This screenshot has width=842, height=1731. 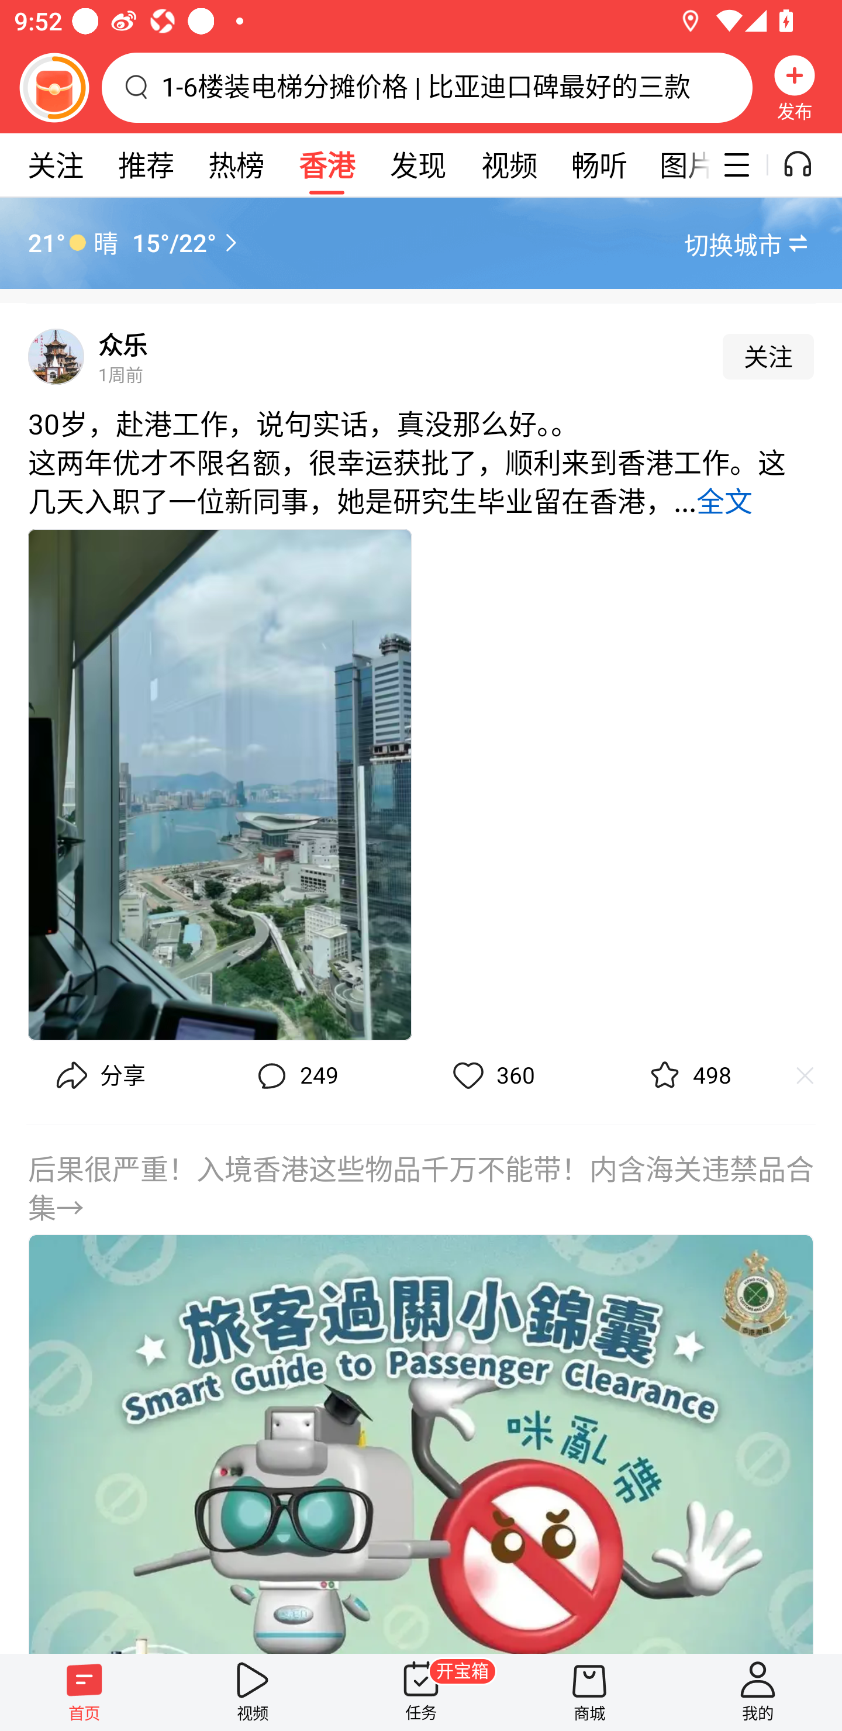 I want to click on 众乐头像 众乐,,,,1周前 众乐 1周前 关注 关注, so click(x=421, y=350).